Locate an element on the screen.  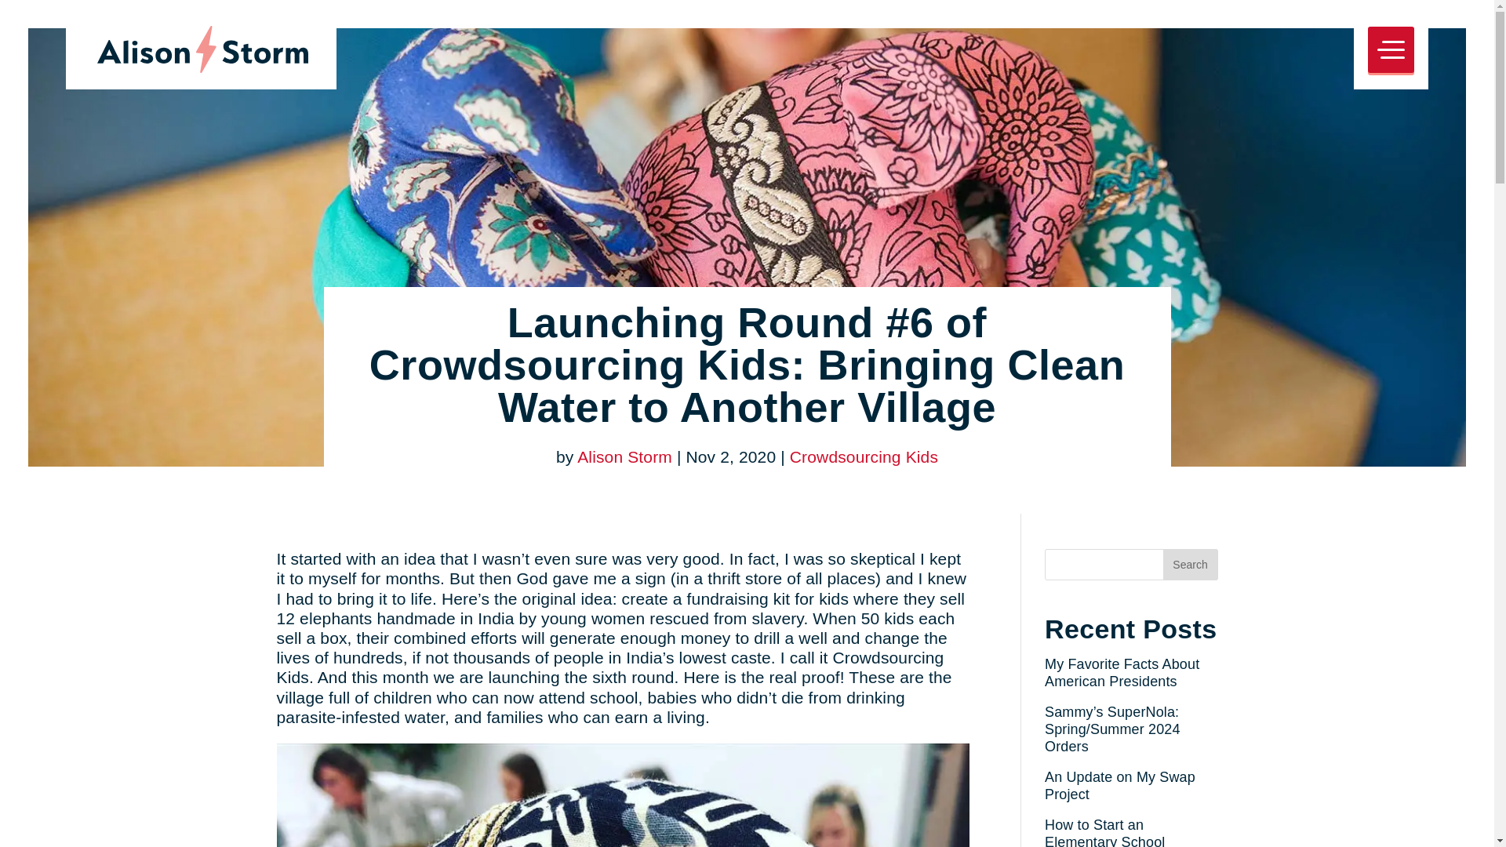
An Update on My Swap Project is located at coordinates (1120, 785).